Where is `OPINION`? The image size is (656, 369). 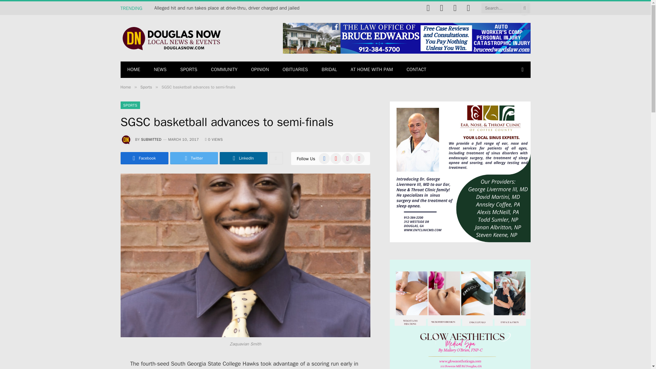
OPINION is located at coordinates (260, 70).